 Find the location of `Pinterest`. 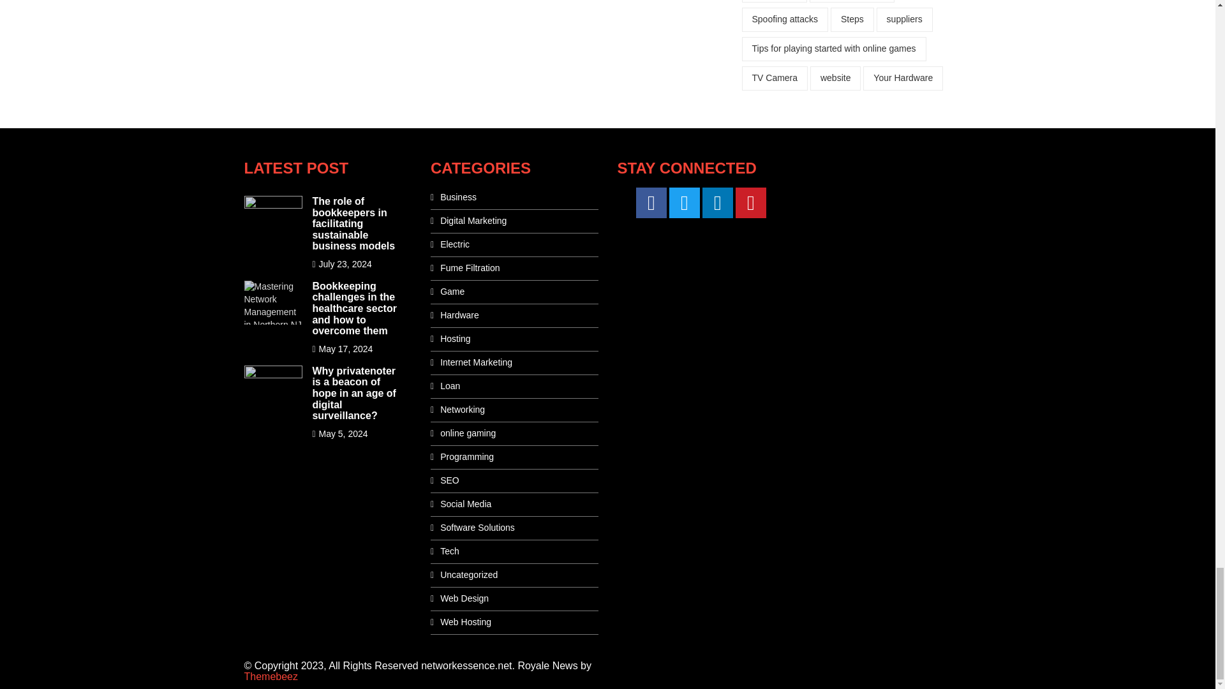

Pinterest is located at coordinates (751, 203).